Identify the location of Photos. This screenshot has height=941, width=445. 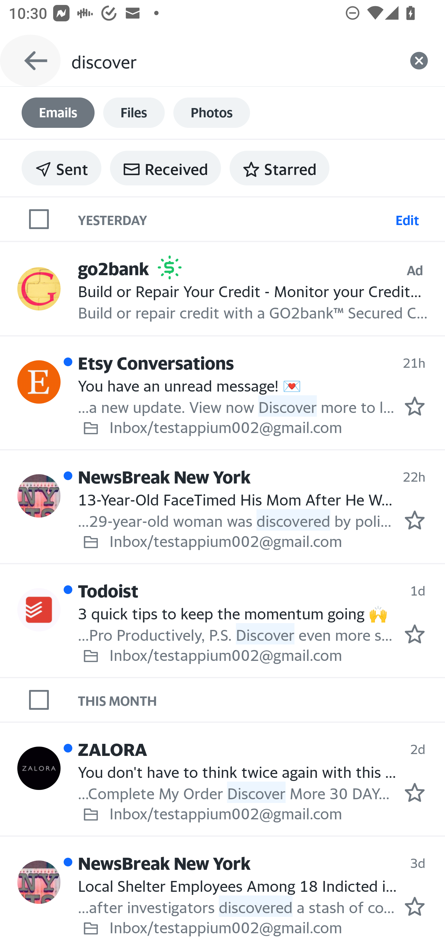
(212, 113).